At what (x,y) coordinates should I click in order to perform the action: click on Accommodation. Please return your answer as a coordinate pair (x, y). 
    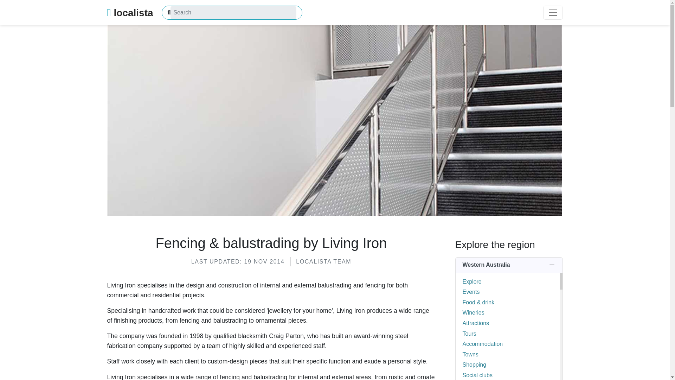
    Looking at the image, I should click on (482, 344).